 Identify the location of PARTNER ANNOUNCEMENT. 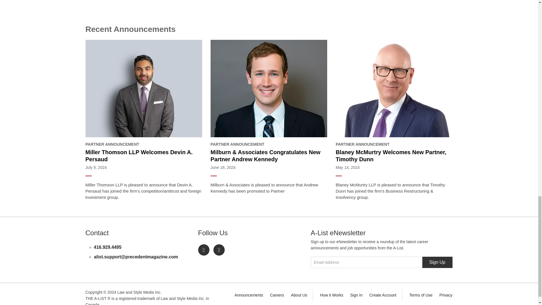
(269, 144).